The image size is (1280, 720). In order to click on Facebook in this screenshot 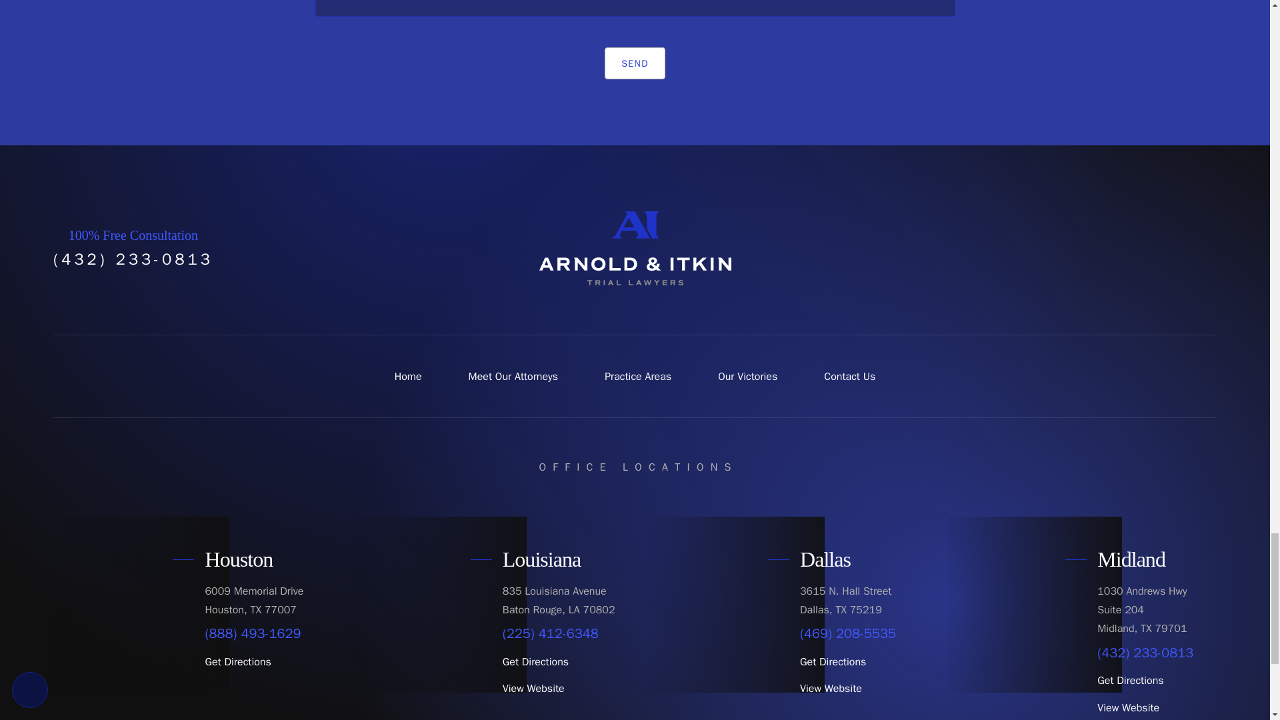, I will do `click(1079, 248)`.